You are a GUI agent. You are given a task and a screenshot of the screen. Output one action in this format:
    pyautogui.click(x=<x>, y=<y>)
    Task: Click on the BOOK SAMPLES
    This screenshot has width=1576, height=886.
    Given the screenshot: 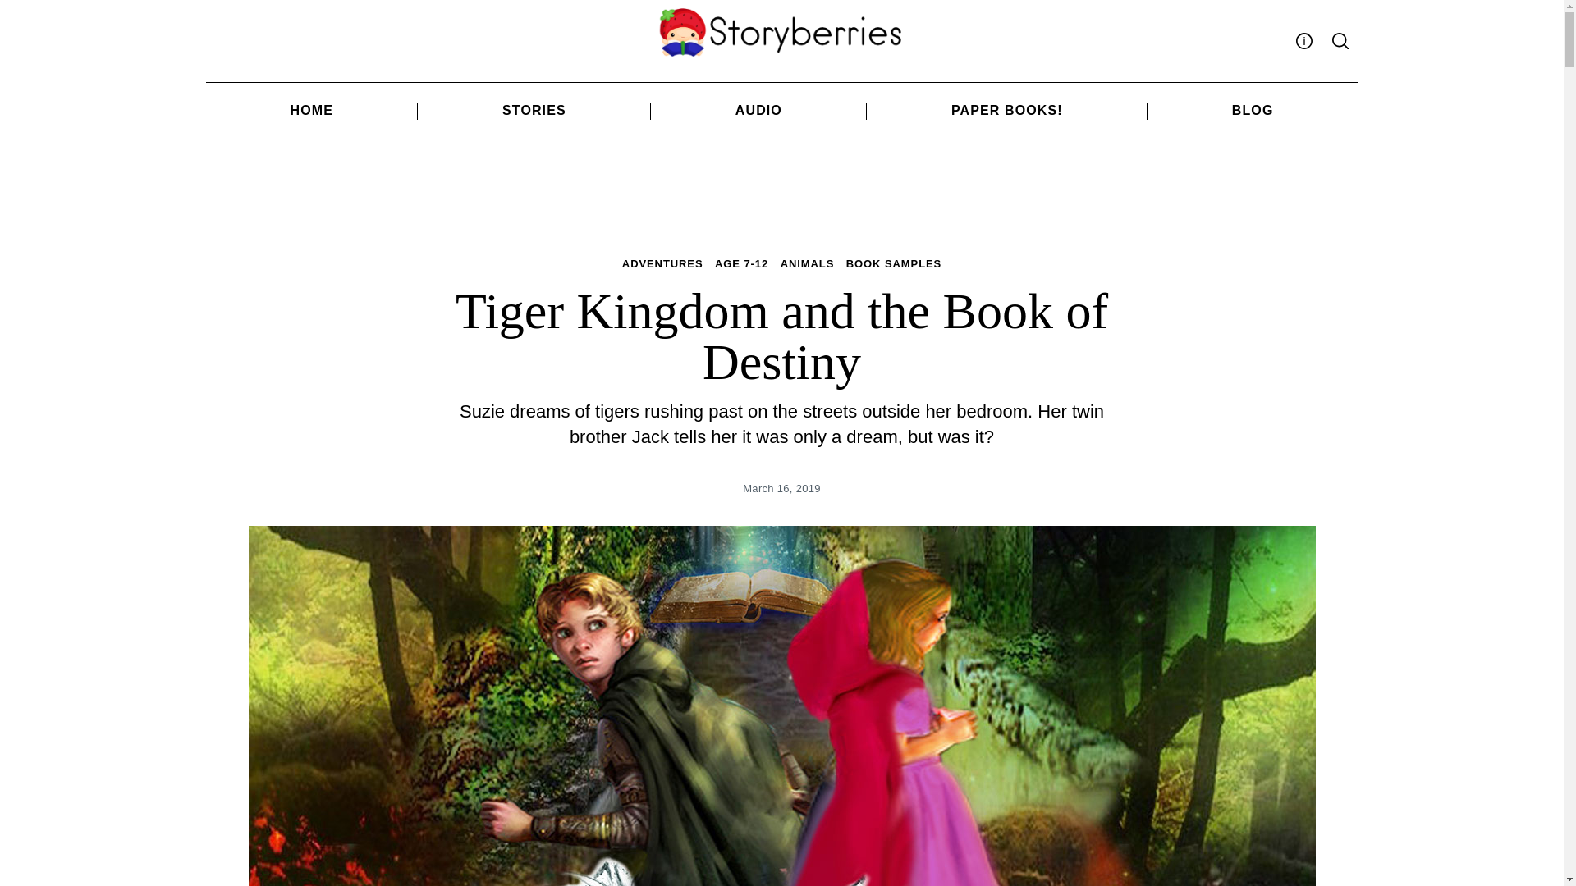 What is the action you would take?
    pyautogui.click(x=893, y=264)
    